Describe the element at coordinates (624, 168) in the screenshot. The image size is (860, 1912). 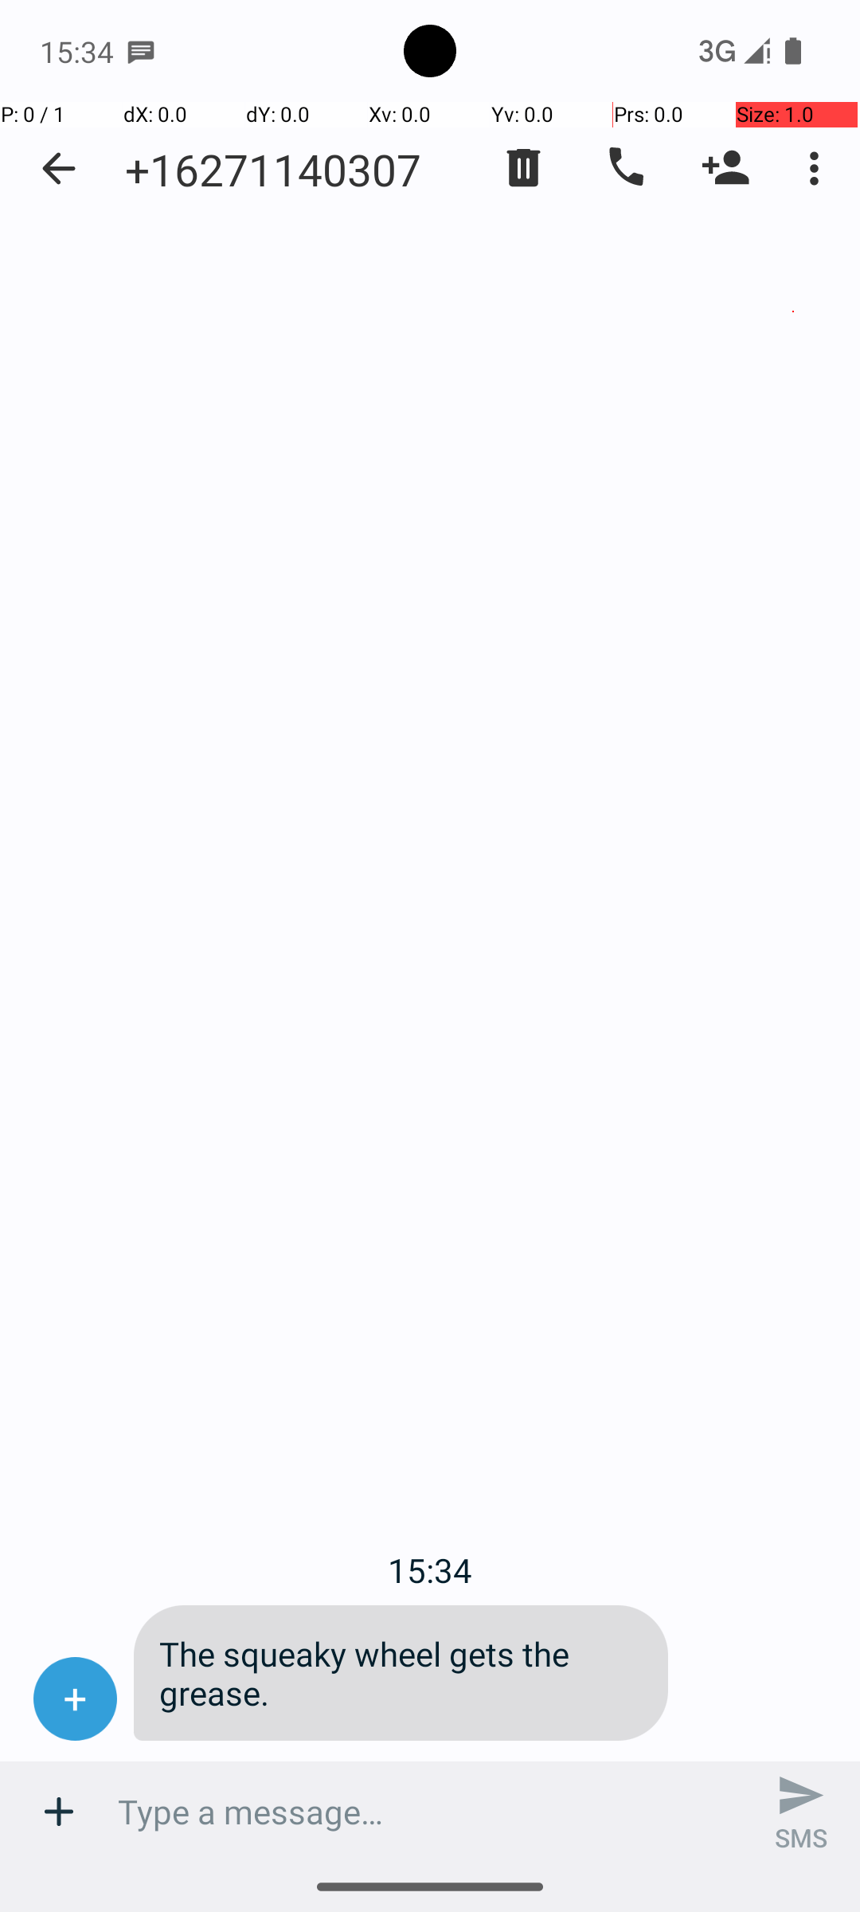
I see `Dial number` at that location.